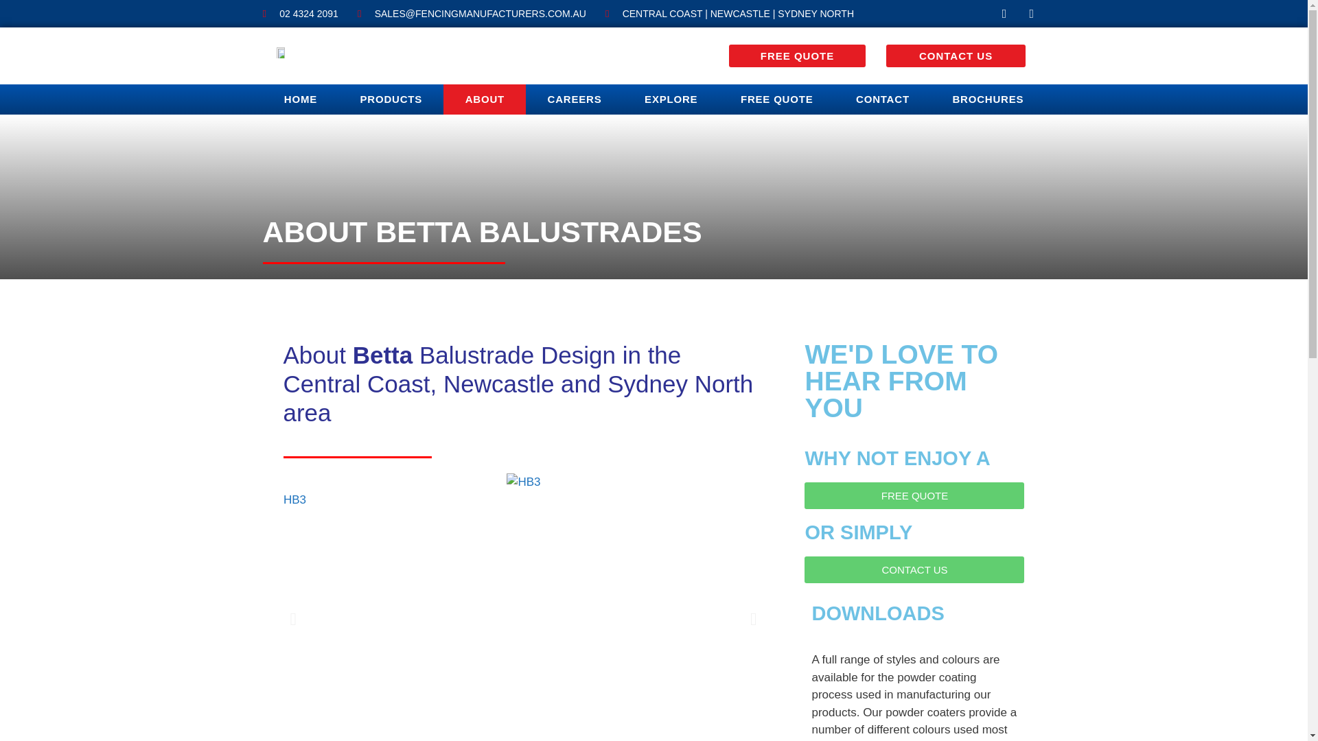 The image size is (1318, 741). What do you see at coordinates (485, 99) in the screenshot?
I see `ABOUT` at bounding box center [485, 99].